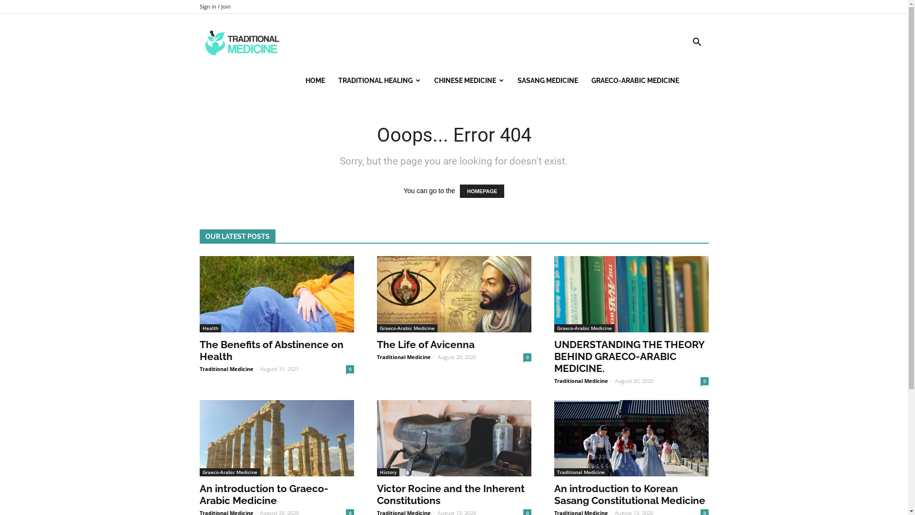  What do you see at coordinates (350, 369) in the screenshot?
I see `0` at bounding box center [350, 369].